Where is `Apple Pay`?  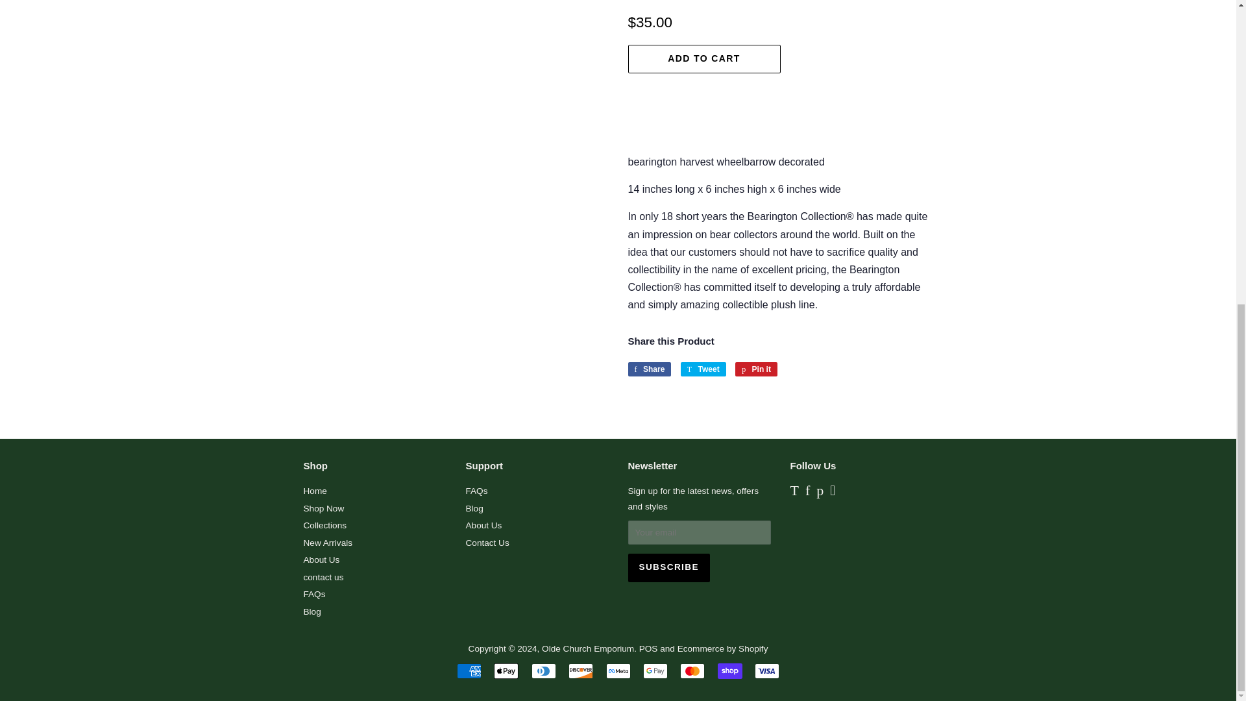
Apple Pay is located at coordinates (506, 671).